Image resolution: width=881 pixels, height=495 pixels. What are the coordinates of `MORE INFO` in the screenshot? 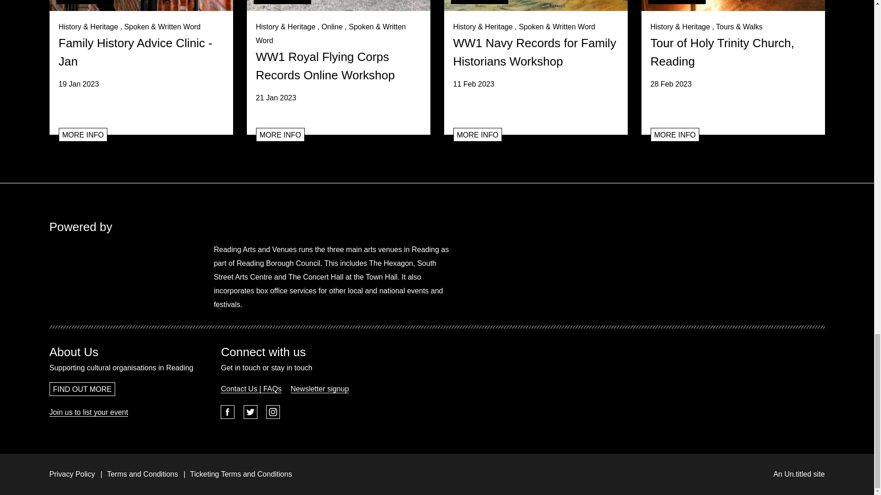 It's located at (478, 134).